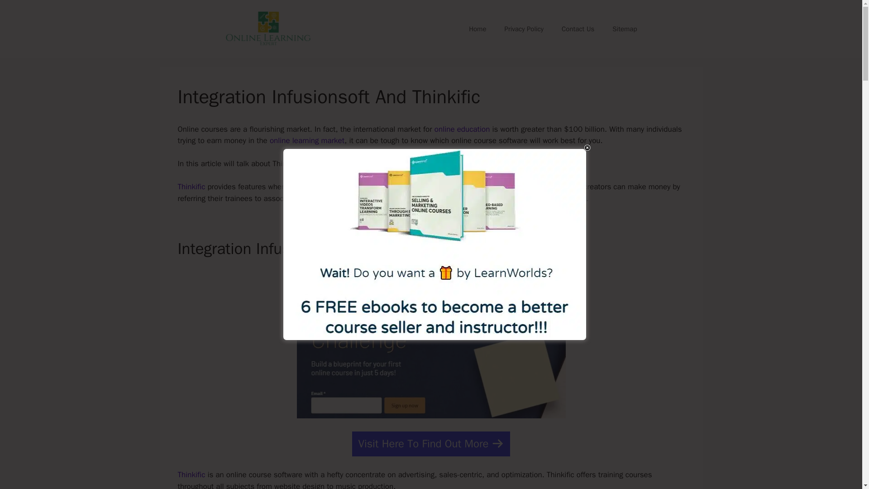  I want to click on Close, so click(587, 148).